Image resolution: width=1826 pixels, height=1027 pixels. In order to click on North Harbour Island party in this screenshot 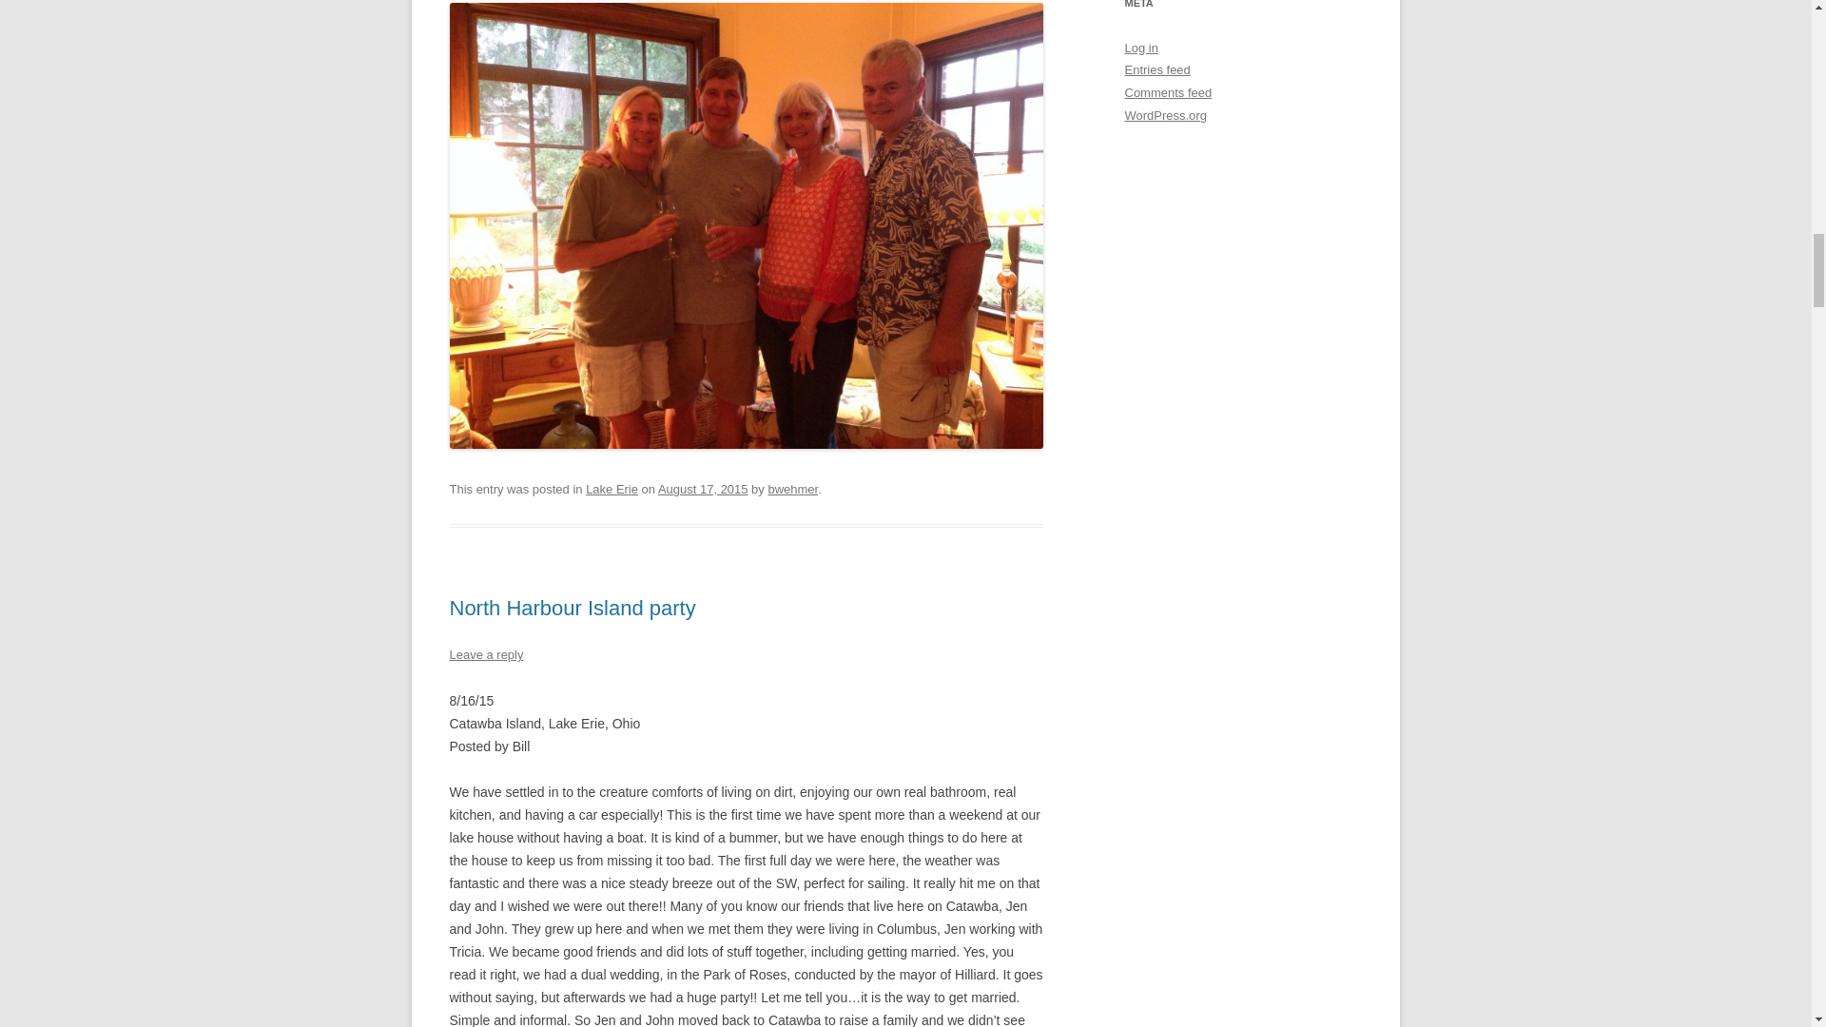, I will do `click(573, 609)`.